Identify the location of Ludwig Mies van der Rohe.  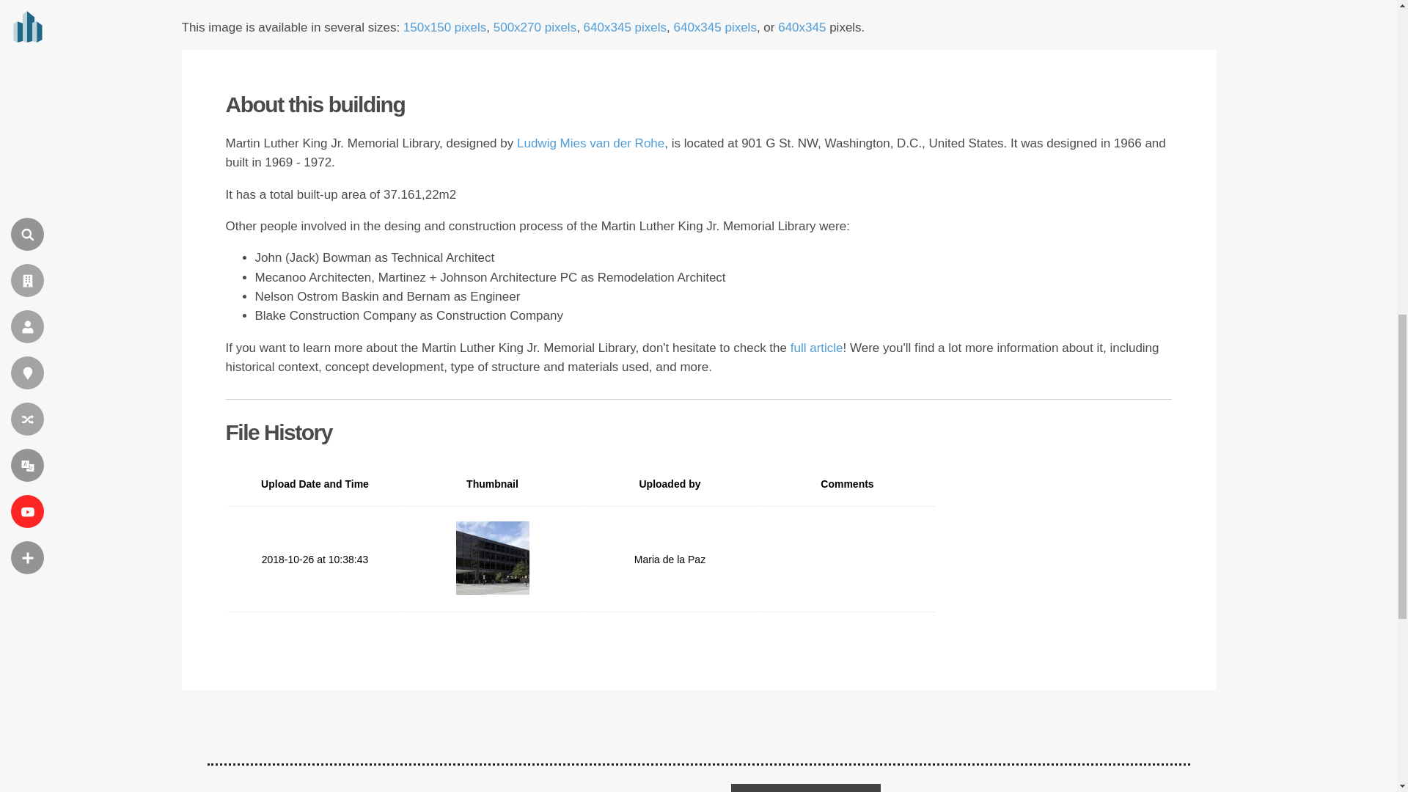
(590, 143).